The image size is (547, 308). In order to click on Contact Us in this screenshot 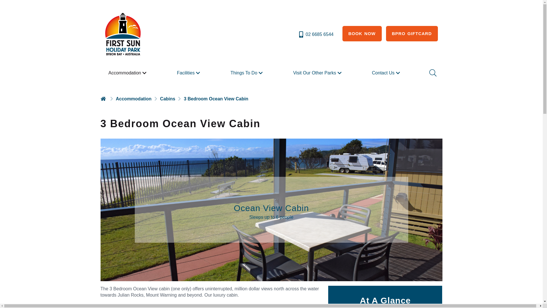, I will do `click(387, 73)`.